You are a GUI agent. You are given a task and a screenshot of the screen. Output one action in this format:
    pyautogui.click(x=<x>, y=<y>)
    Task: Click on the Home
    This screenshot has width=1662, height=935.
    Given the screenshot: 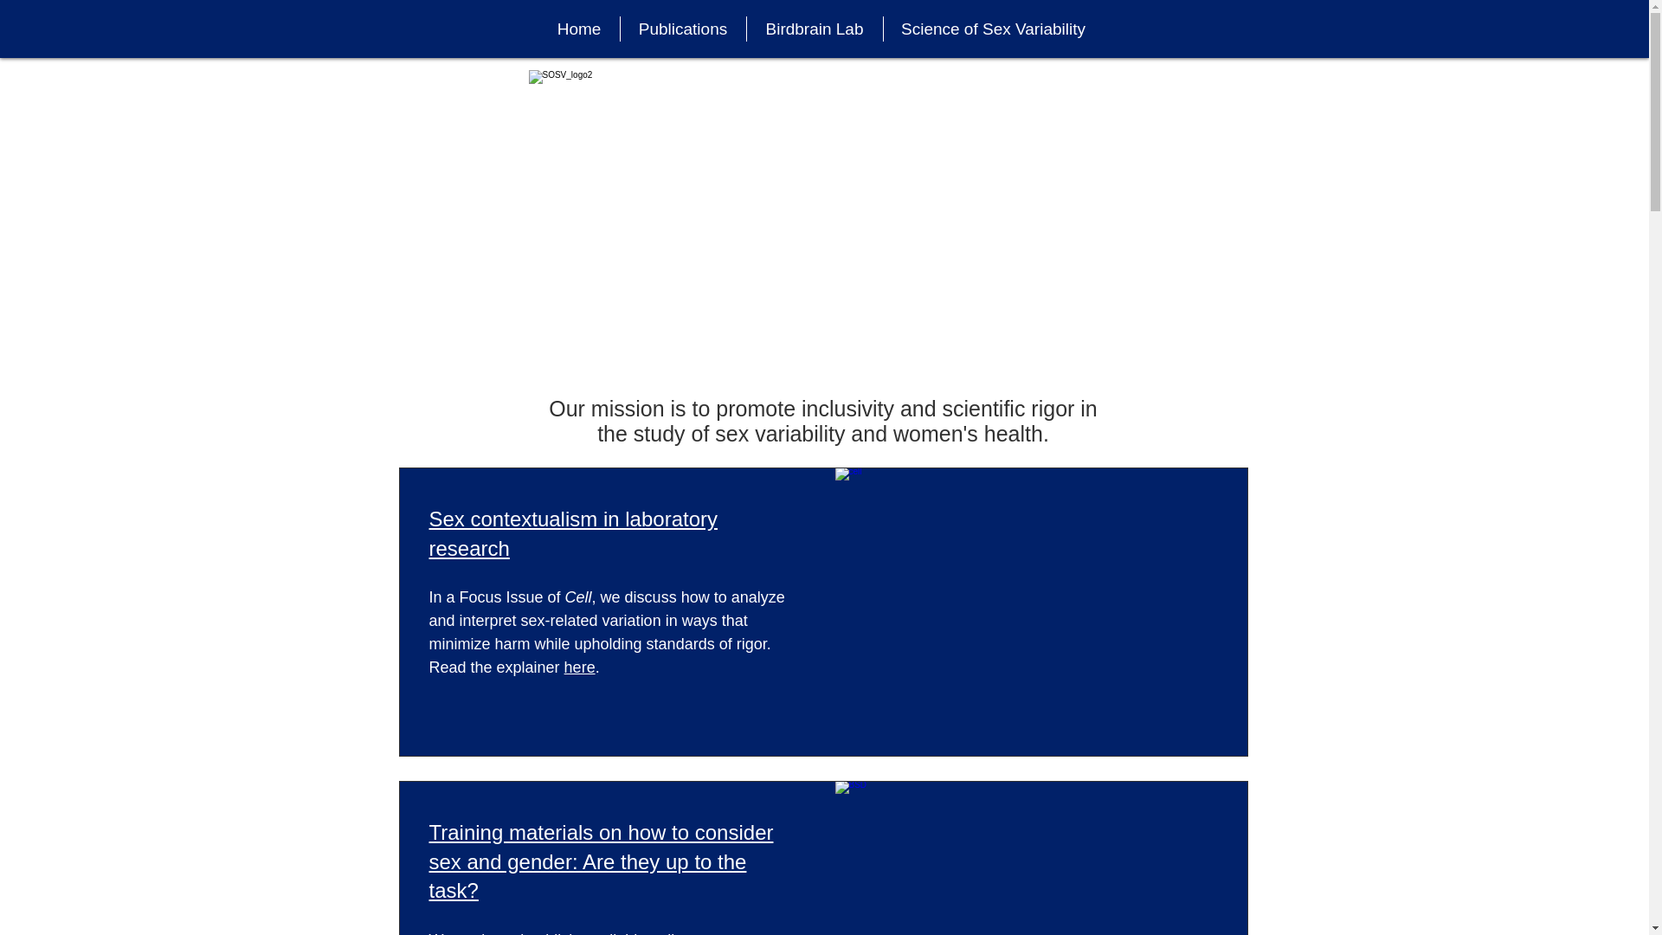 What is the action you would take?
    pyautogui.click(x=578, y=29)
    